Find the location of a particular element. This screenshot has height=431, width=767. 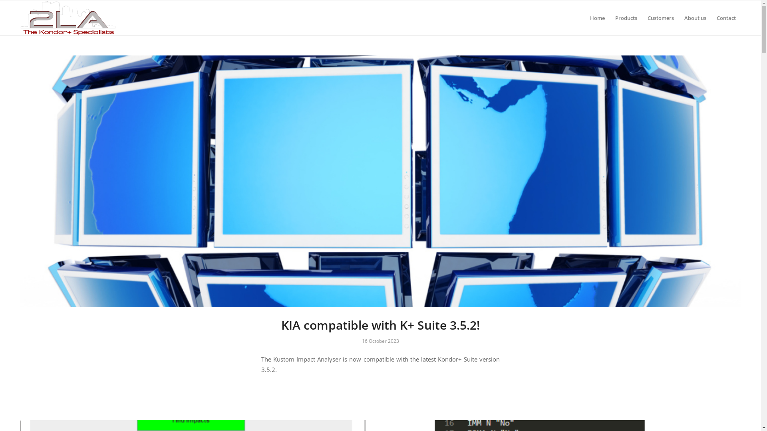

KIA compatible with K+ Suite 3.5.2! is located at coordinates (380, 325).